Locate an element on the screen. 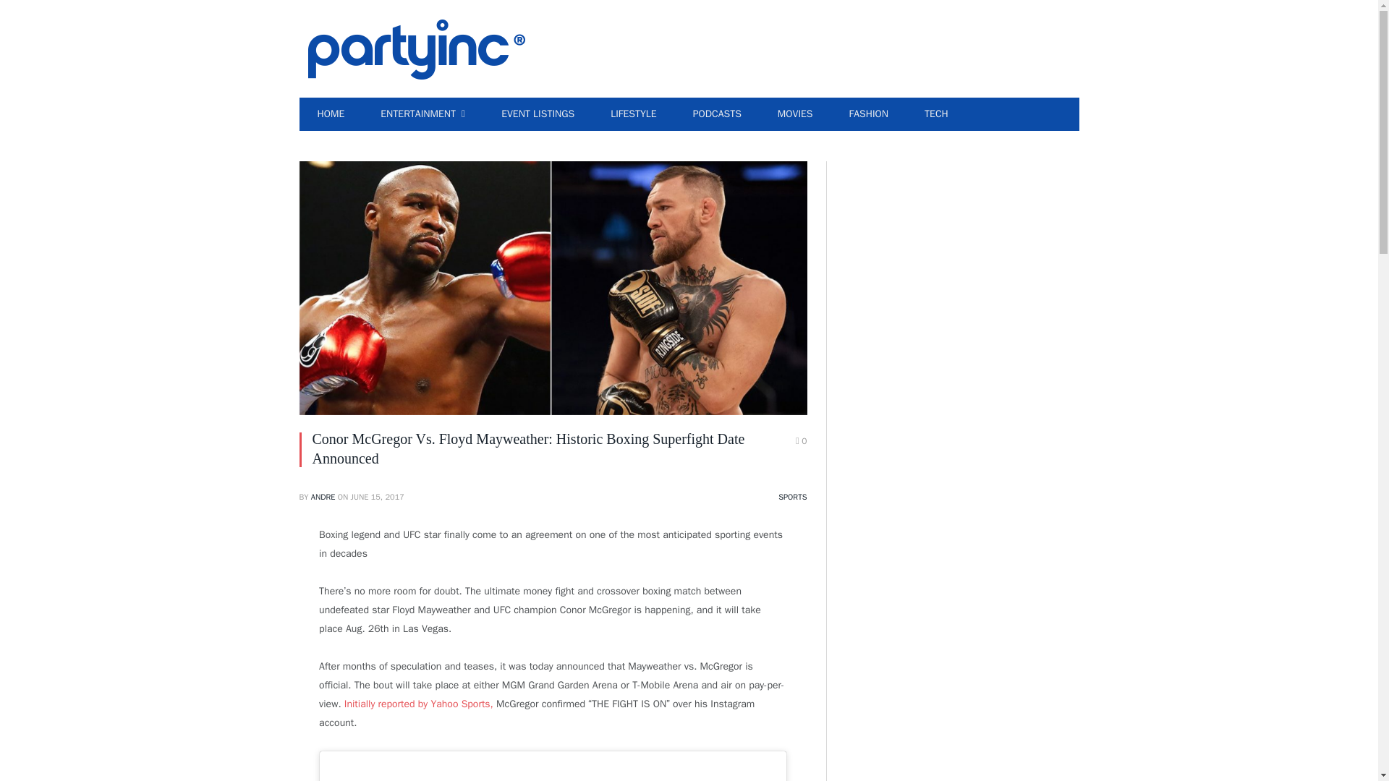 This screenshot has height=781, width=1389. Initially reported by Yahoo Sports, is located at coordinates (418, 704).